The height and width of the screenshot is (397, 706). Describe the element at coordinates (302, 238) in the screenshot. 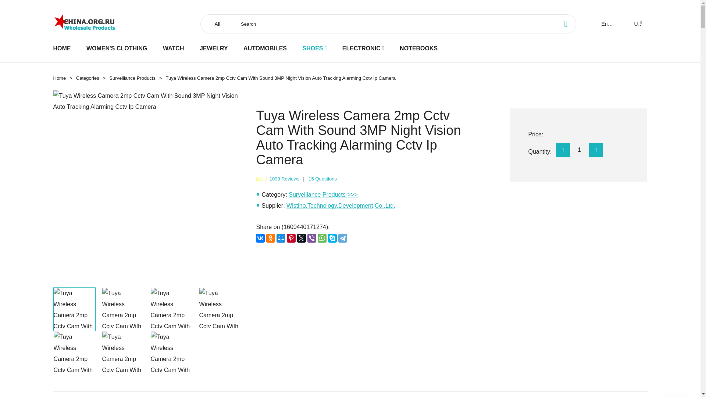

I see `Twitter` at that location.